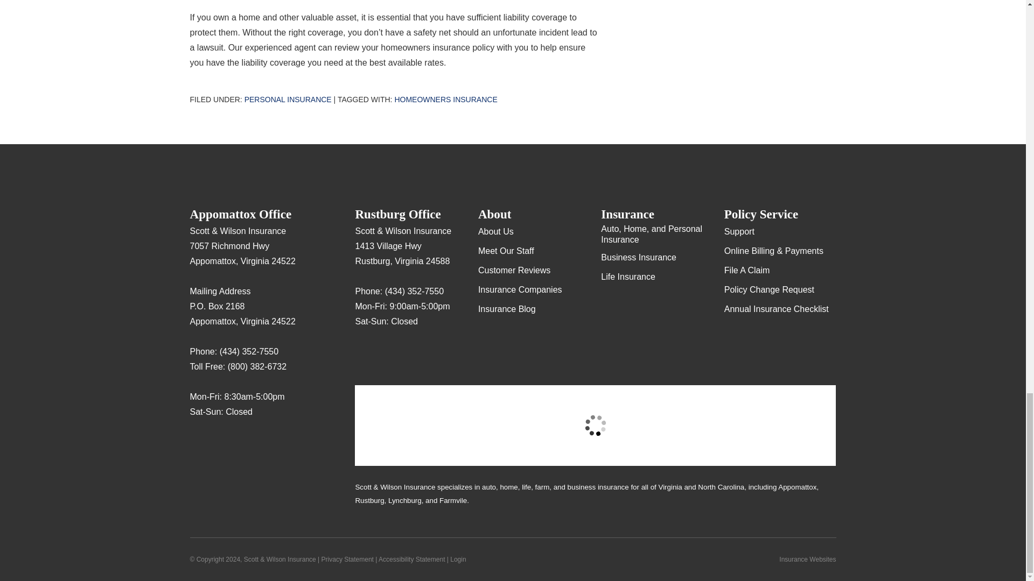 The image size is (1034, 581). What do you see at coordinates (220, 443) in the screenshot?
I see `Yelp` at bounding box center [220, 443].